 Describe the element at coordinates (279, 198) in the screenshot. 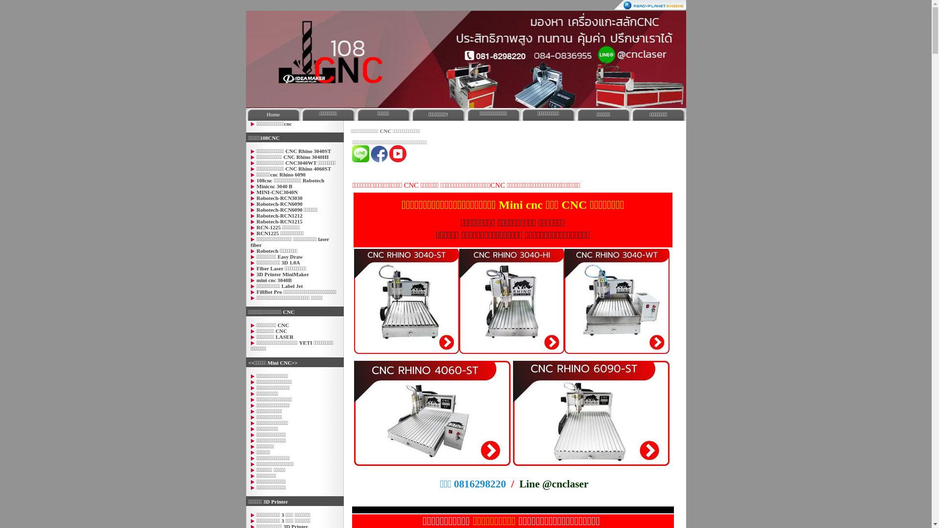

I see `Robotech-RCN3030` at that location.